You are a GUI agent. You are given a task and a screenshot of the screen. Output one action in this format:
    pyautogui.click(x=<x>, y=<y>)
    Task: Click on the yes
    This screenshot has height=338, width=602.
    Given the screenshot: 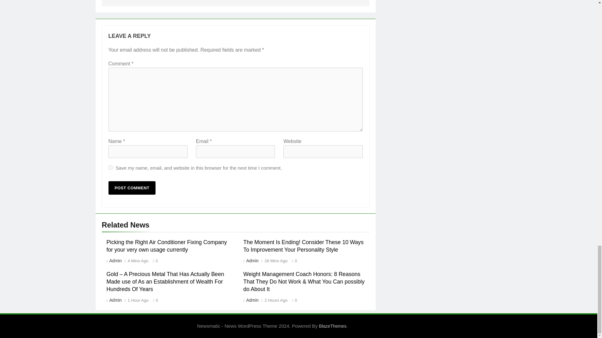 What is the action you would take?
    pyautogui.click(x=110, y=168)
    